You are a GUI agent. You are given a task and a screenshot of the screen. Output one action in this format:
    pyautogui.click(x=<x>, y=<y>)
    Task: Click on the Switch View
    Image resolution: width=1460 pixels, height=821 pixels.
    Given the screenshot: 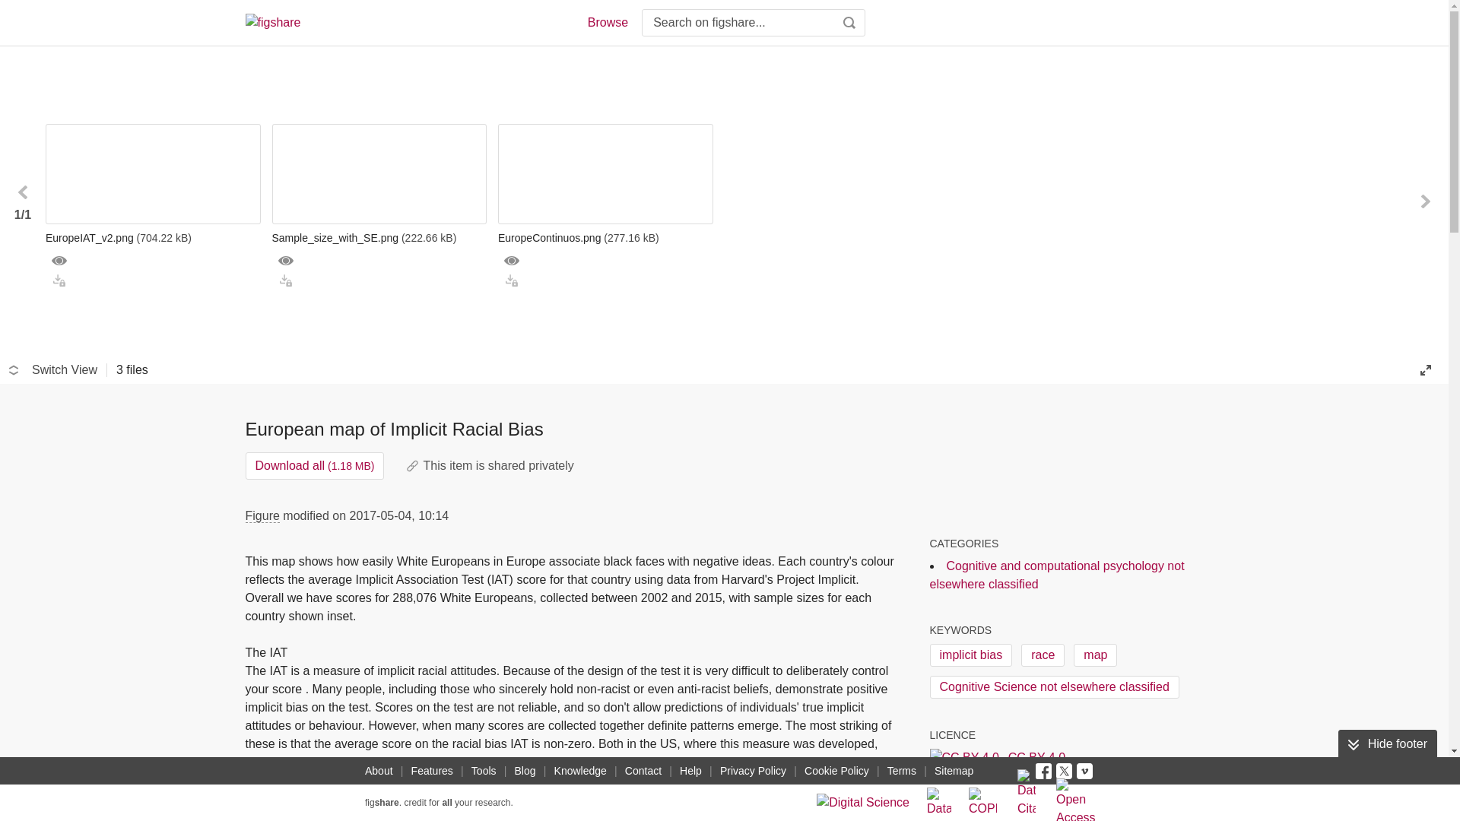 What is the action you would take?
    pyautogui.click(x=53, y=369)
    